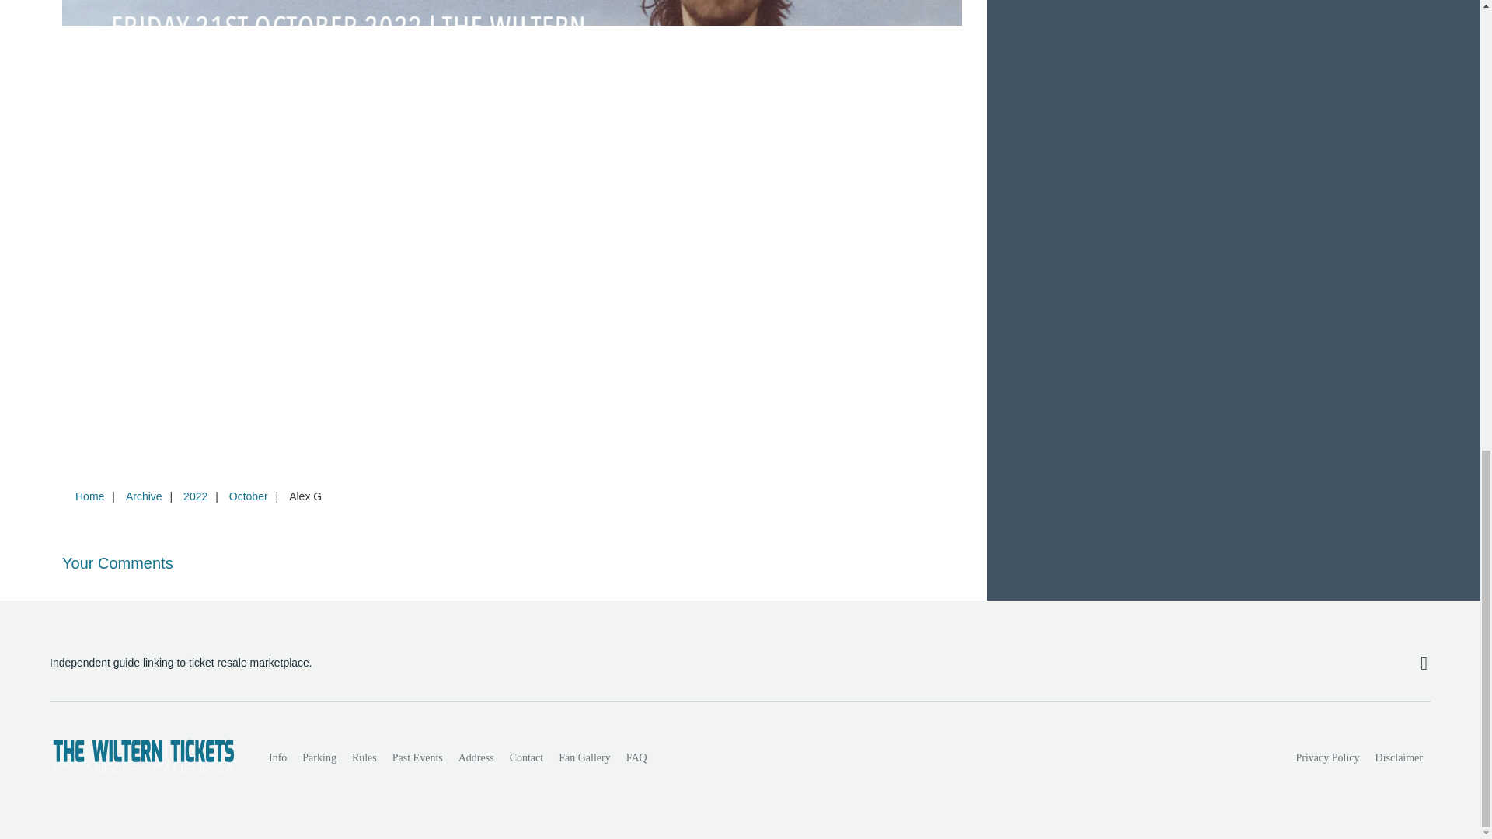 This screenshot has width=1492, height=839. Describe the element at coordinates (1328, 757) in the screenshot. I see `Privacy Policy` at that location.